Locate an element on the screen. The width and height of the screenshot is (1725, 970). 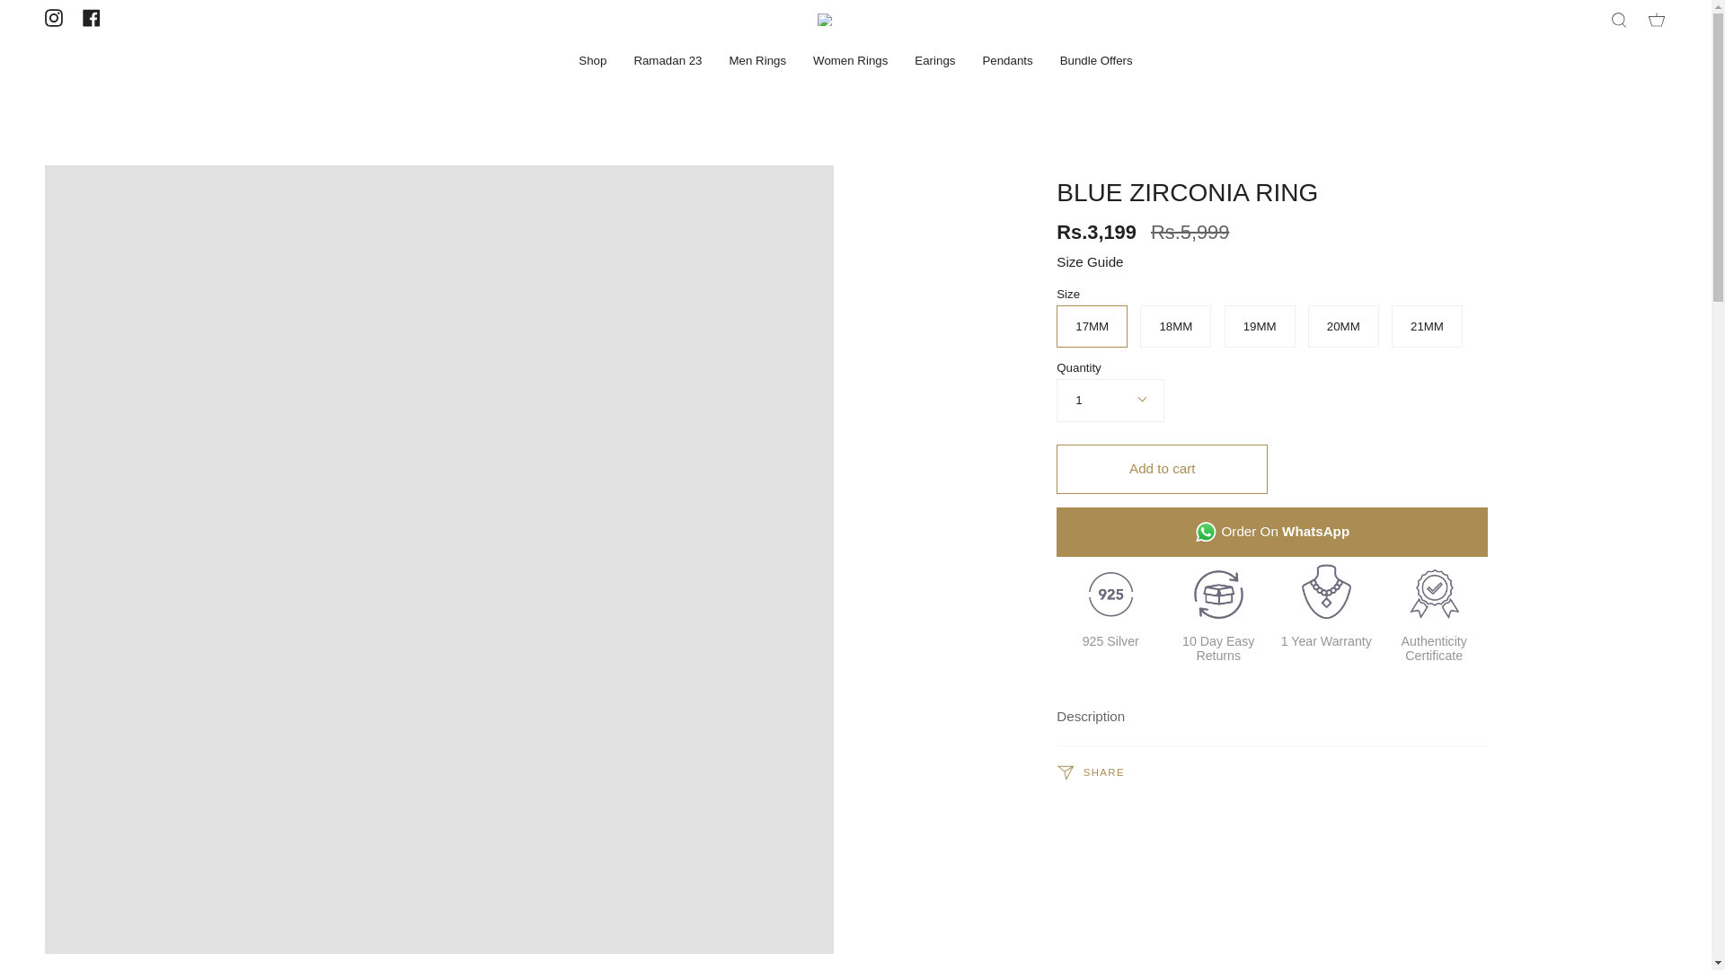
Shop is located at coordinates (592, 60).